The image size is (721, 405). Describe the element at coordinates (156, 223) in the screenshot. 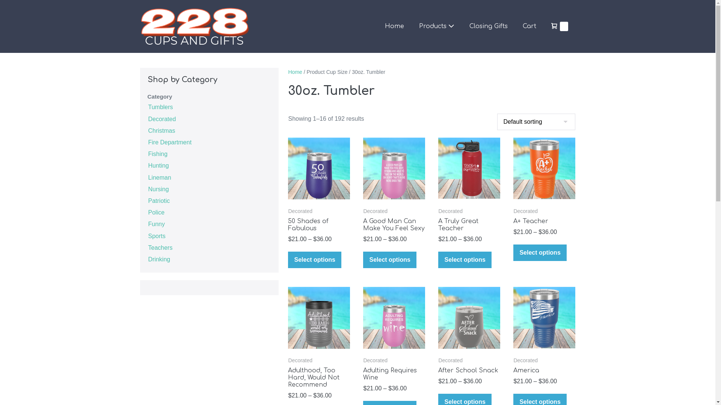

I see `Funny` at that location.